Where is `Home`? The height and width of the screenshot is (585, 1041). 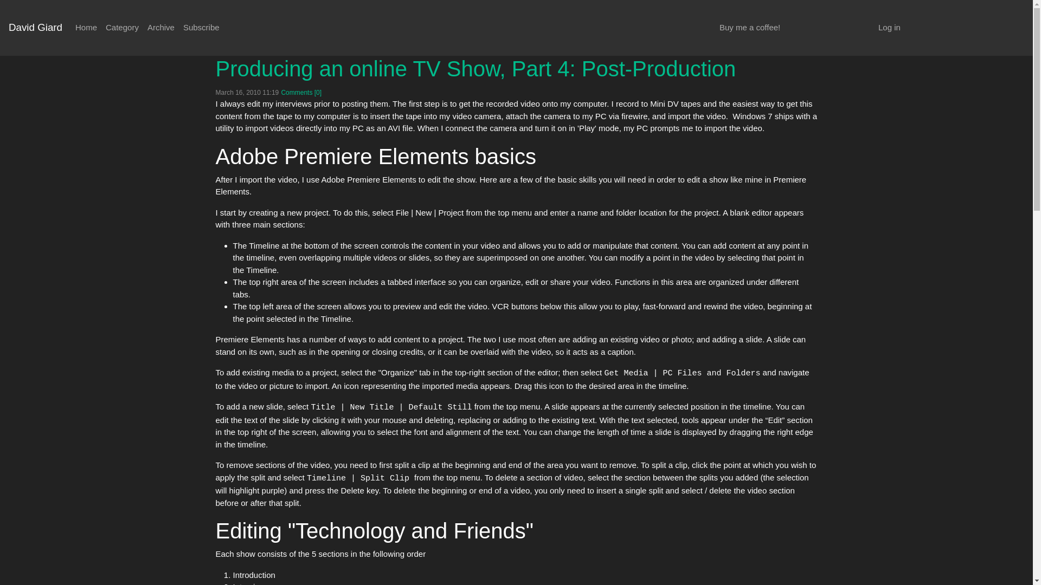
Home is located at coordinates (86, 28).